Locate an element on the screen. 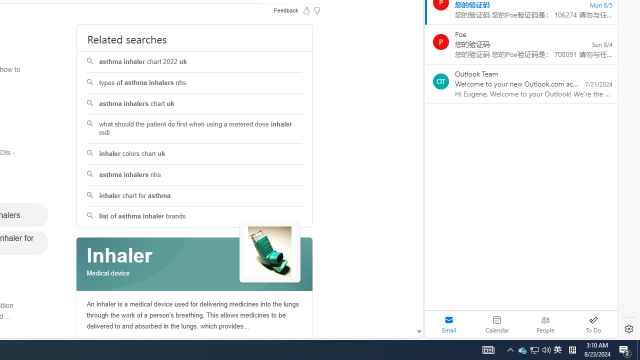  asthma inhalers chart uk is located at coordinates (195, 104).